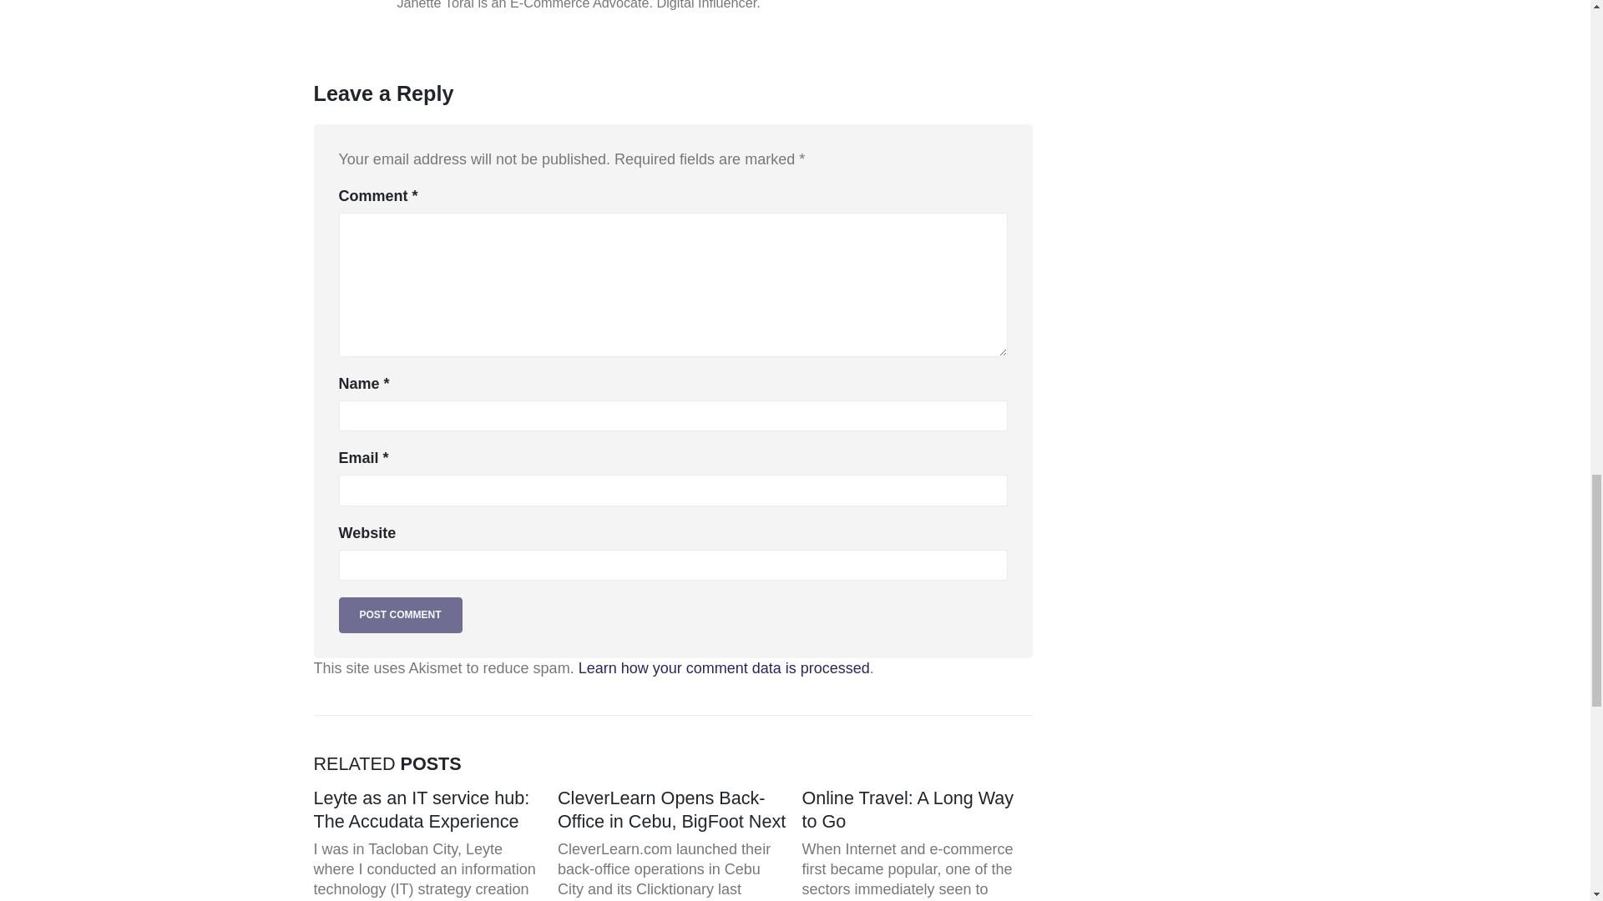  What do you see at coordinates (422, 809) in the screenshot?
I see `Leyte as an IT service hub: The Accudata Experience` at bounding box center [422, 809].